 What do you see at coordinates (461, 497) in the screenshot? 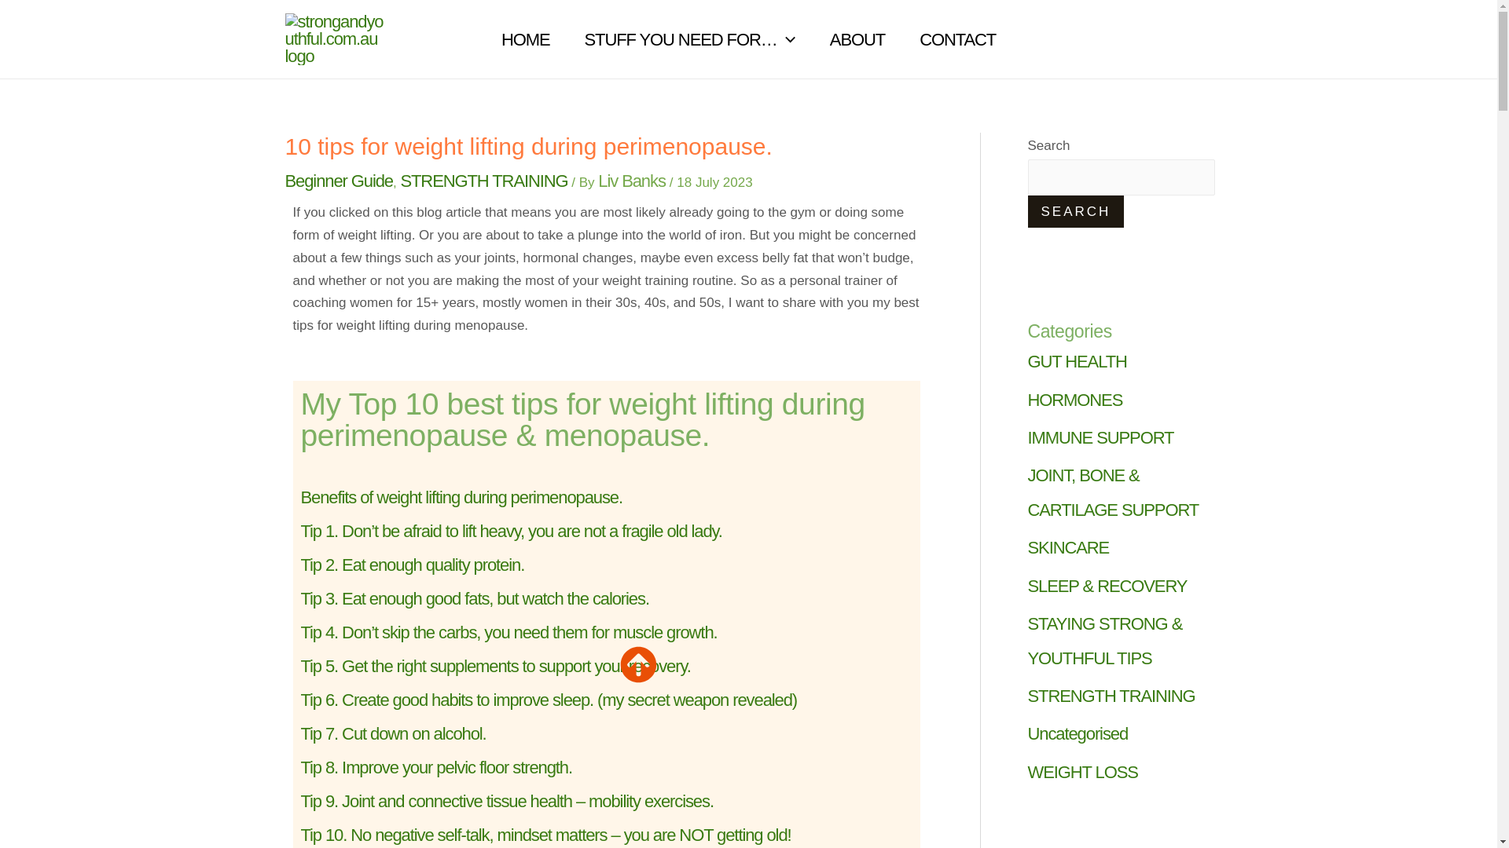
I see `Benefits of weight lifting during perimenopause.` at bounding box center [461, 497].